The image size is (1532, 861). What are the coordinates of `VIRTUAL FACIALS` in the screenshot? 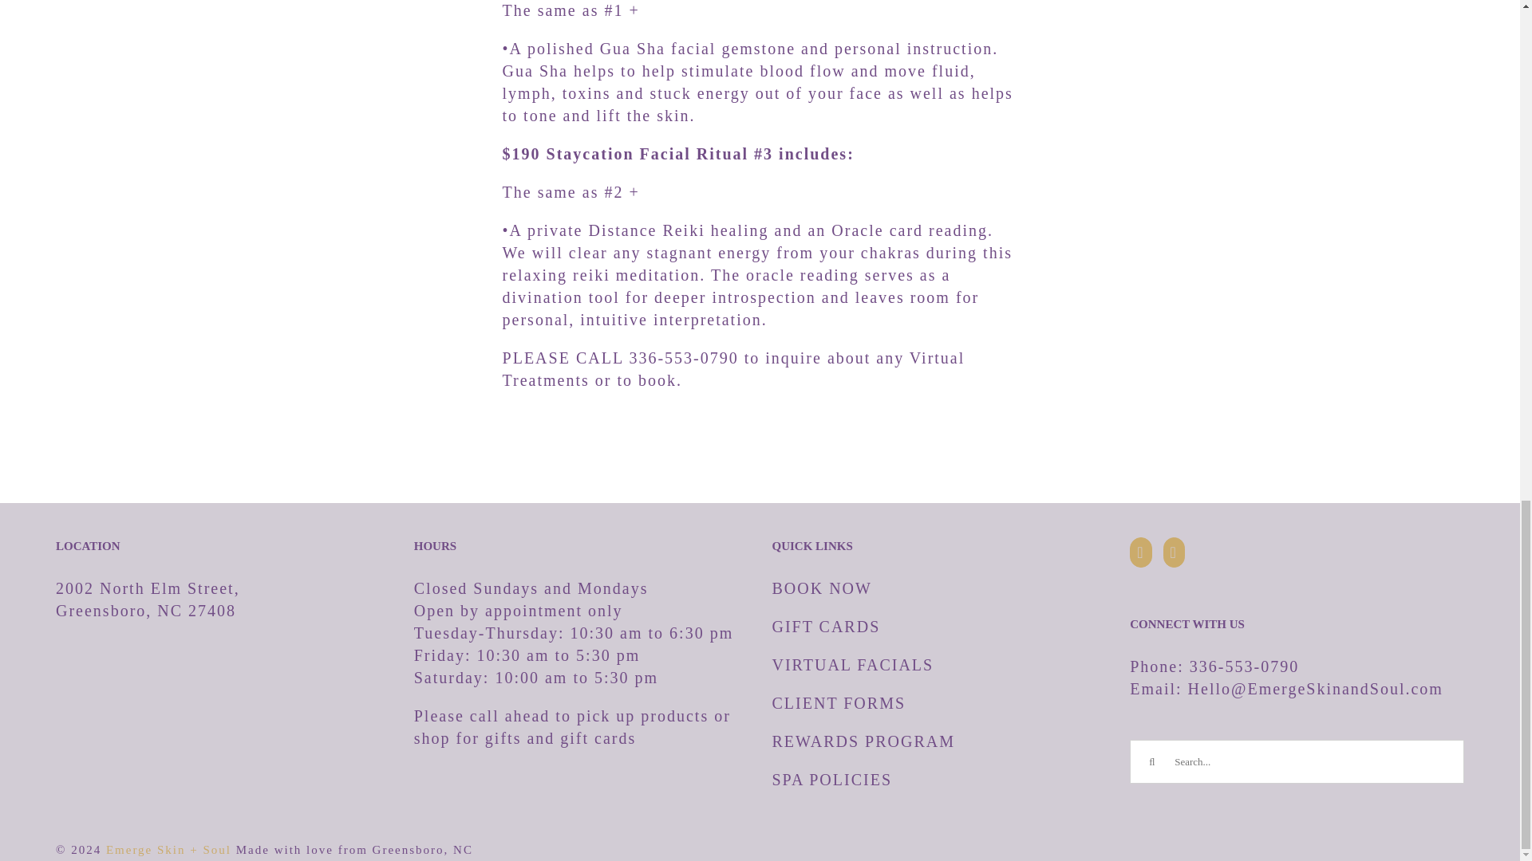 It's located at (853, 664).